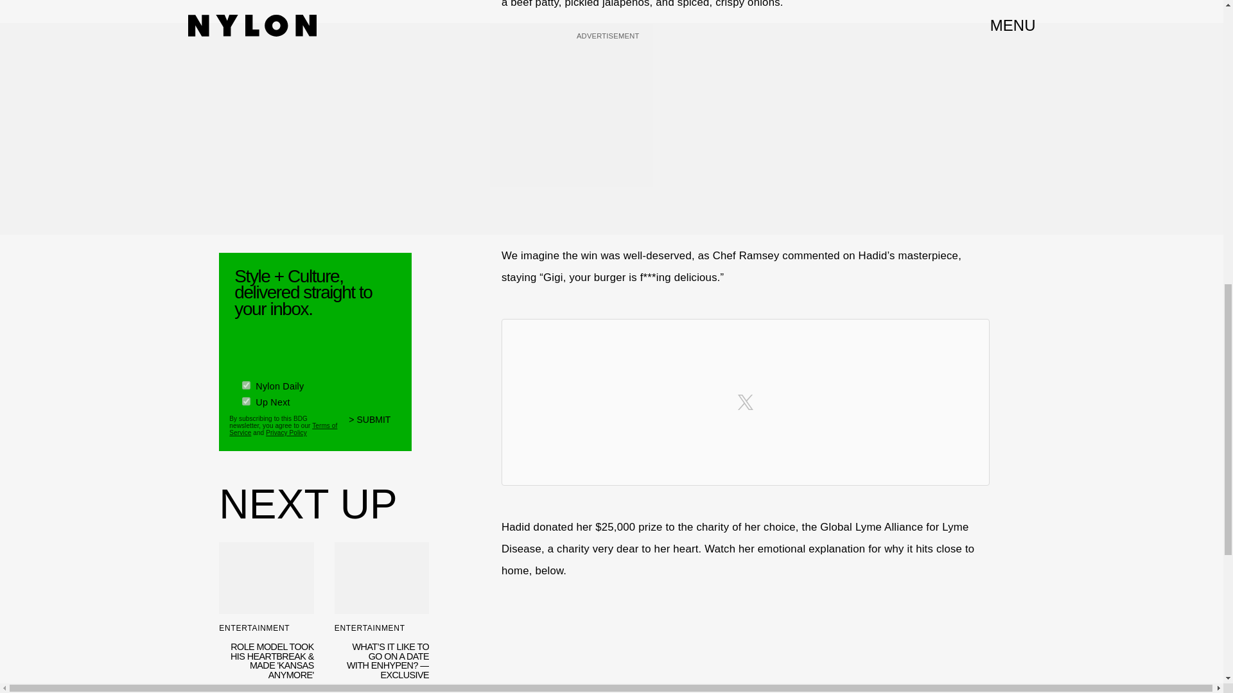 The height and width of the screenshot is (693, 1233). I want to click on SUBMIT, so click(375, 426).